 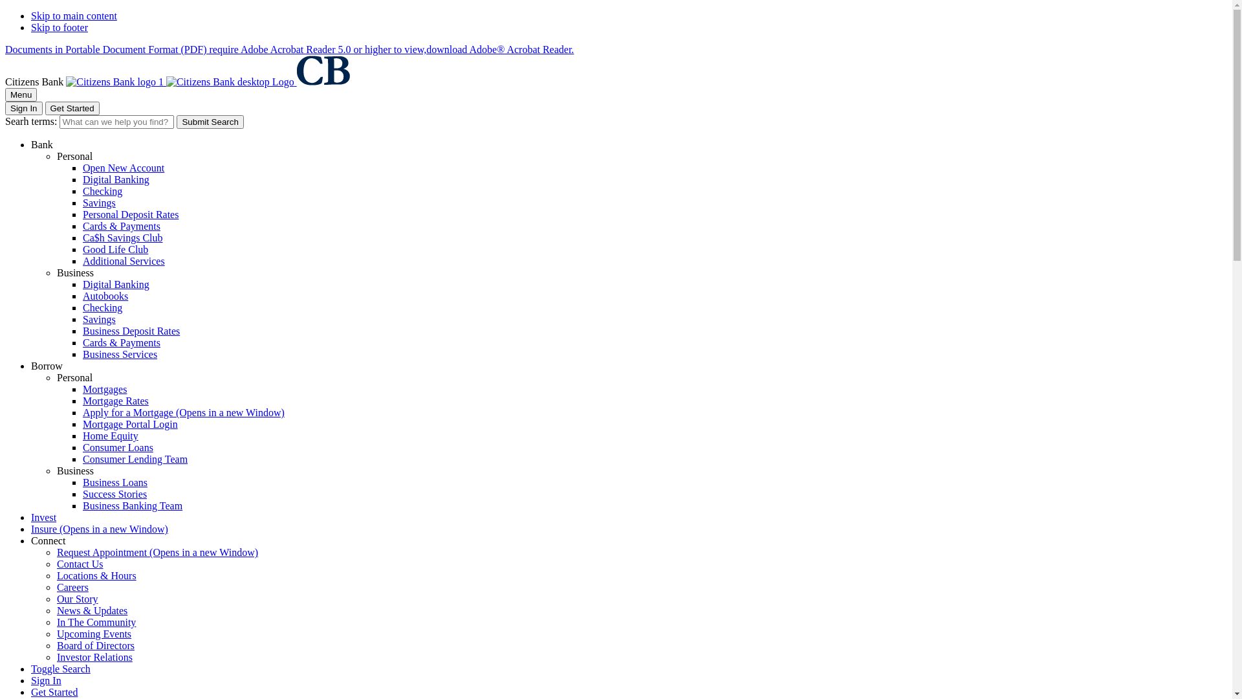 What do you see at coordinates (120, 355) in the screenshot?
I see `Business Services` at bounding box center [120, 355].